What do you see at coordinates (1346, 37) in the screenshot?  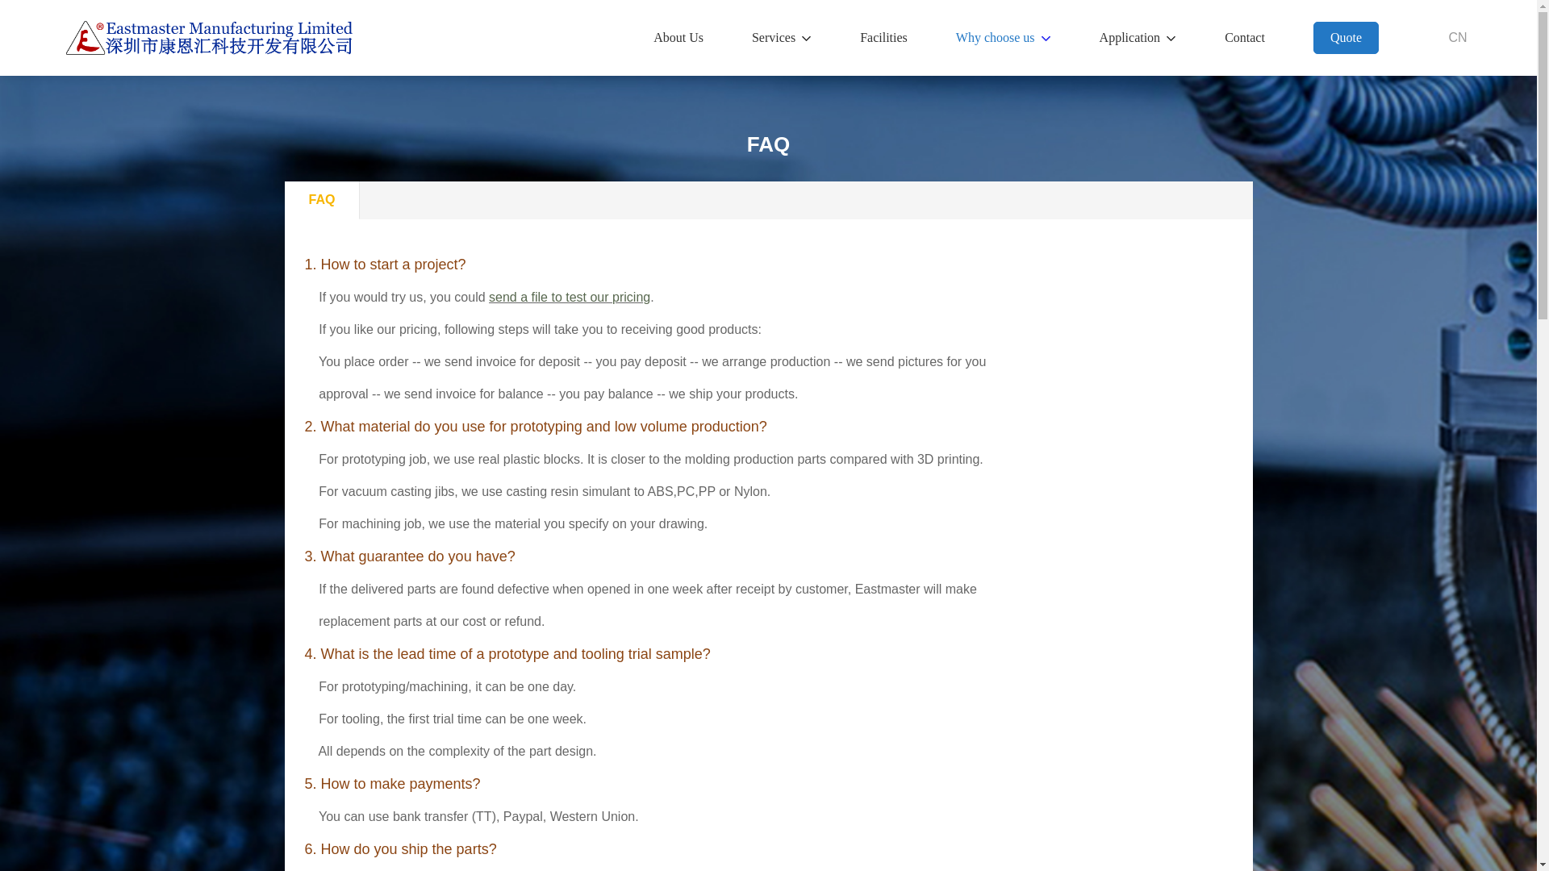 I see `Quote` at bounding box center [1346, 37].